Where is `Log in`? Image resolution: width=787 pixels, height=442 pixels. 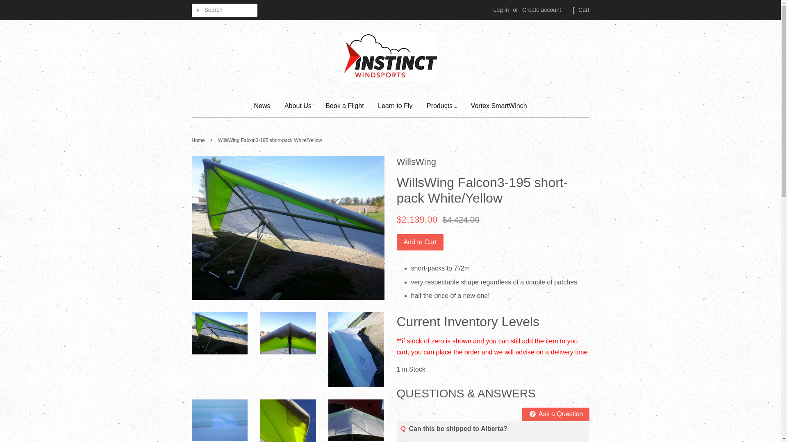 Log in is located at coordinates (501, 10).